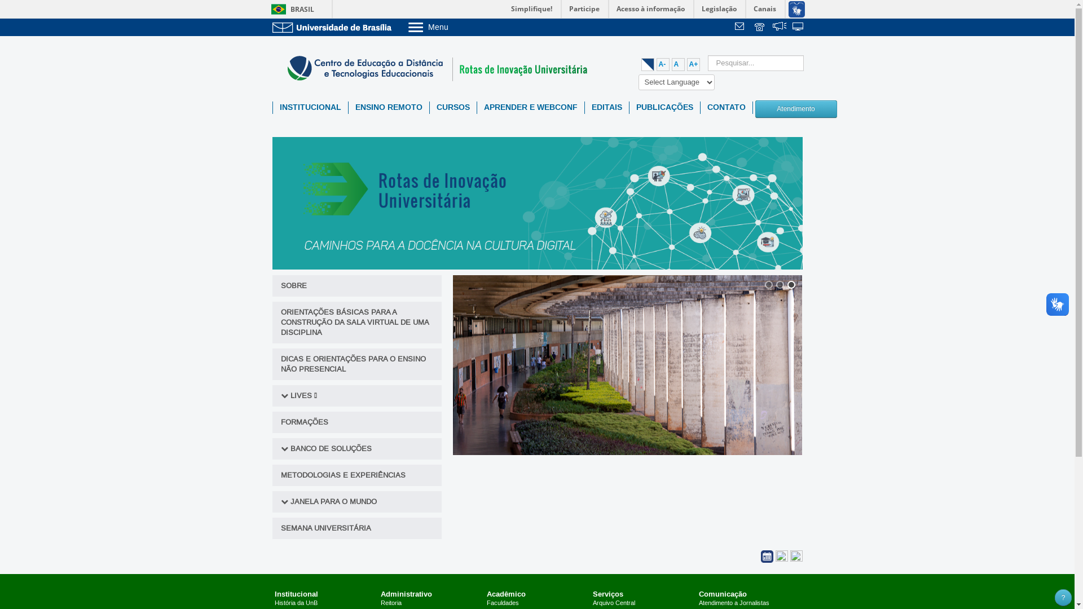  Describe the element at coordinates (333, 502) in the screenshot. I see `JANELA PARA O MUNDO` at that location.